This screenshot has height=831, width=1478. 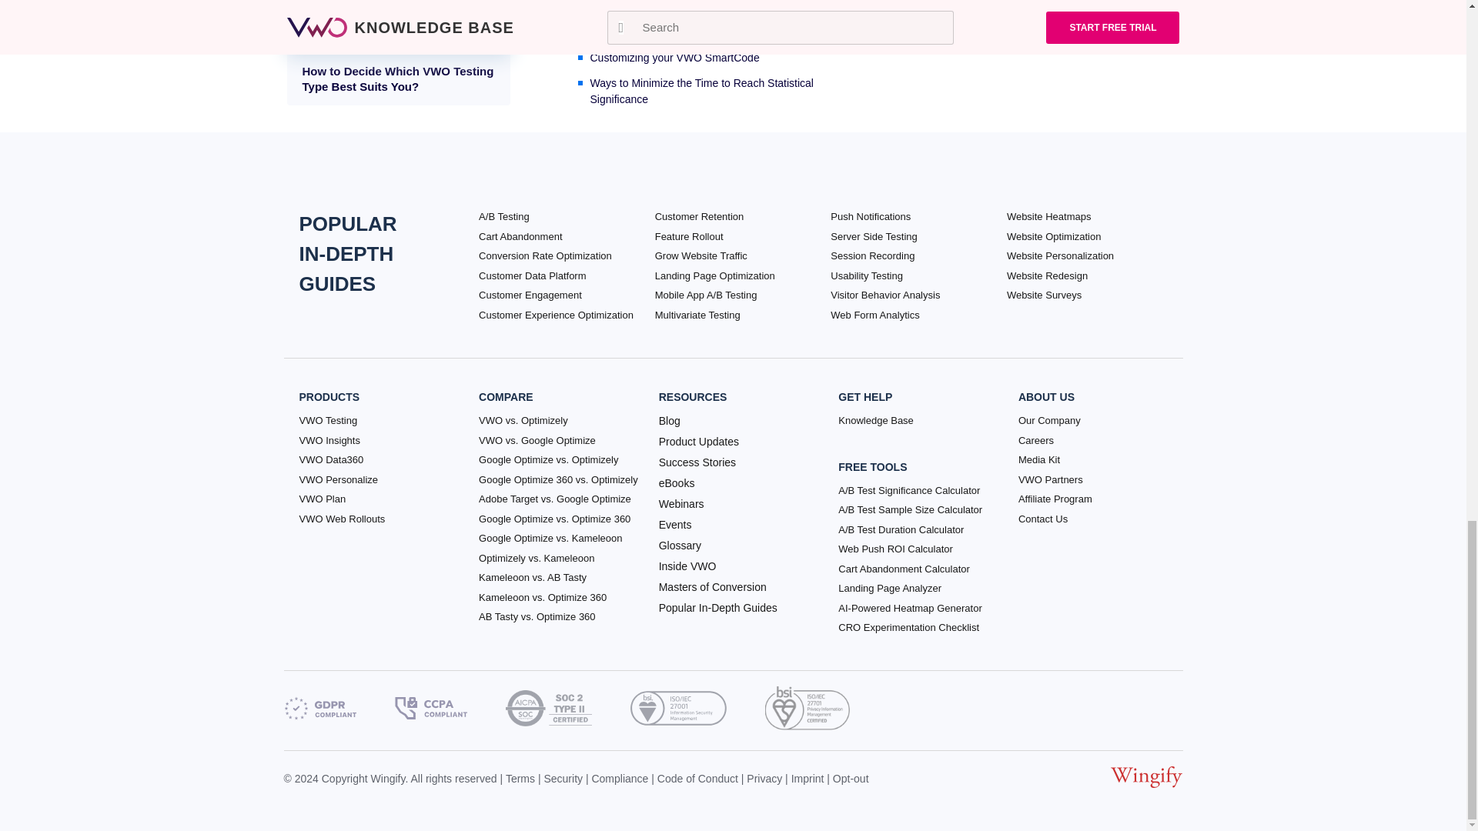 What do you see at coordinates (556, 315) in the screenshot?
I see `Customer Experience Optimization` at bounding box center [556, 315].